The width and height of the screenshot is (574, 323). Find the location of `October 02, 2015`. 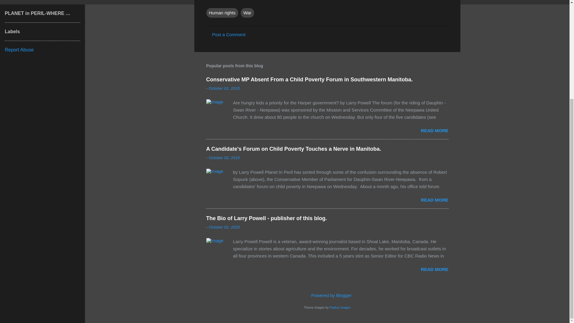

October 02, 2015 is located at coordinates (224, 157).